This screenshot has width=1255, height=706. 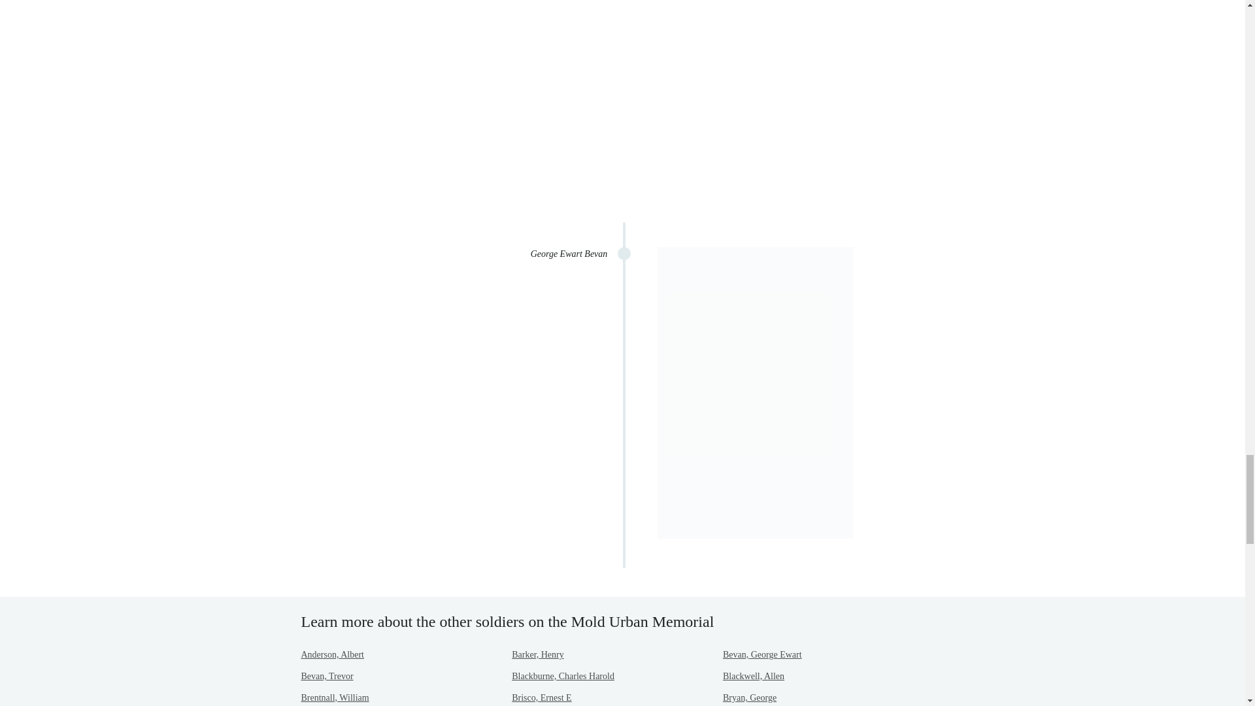 What do you see at coordinates (762, 654) in the screenshot?
I see `Bevan, George Ewart` at bounding box center [762, 654].